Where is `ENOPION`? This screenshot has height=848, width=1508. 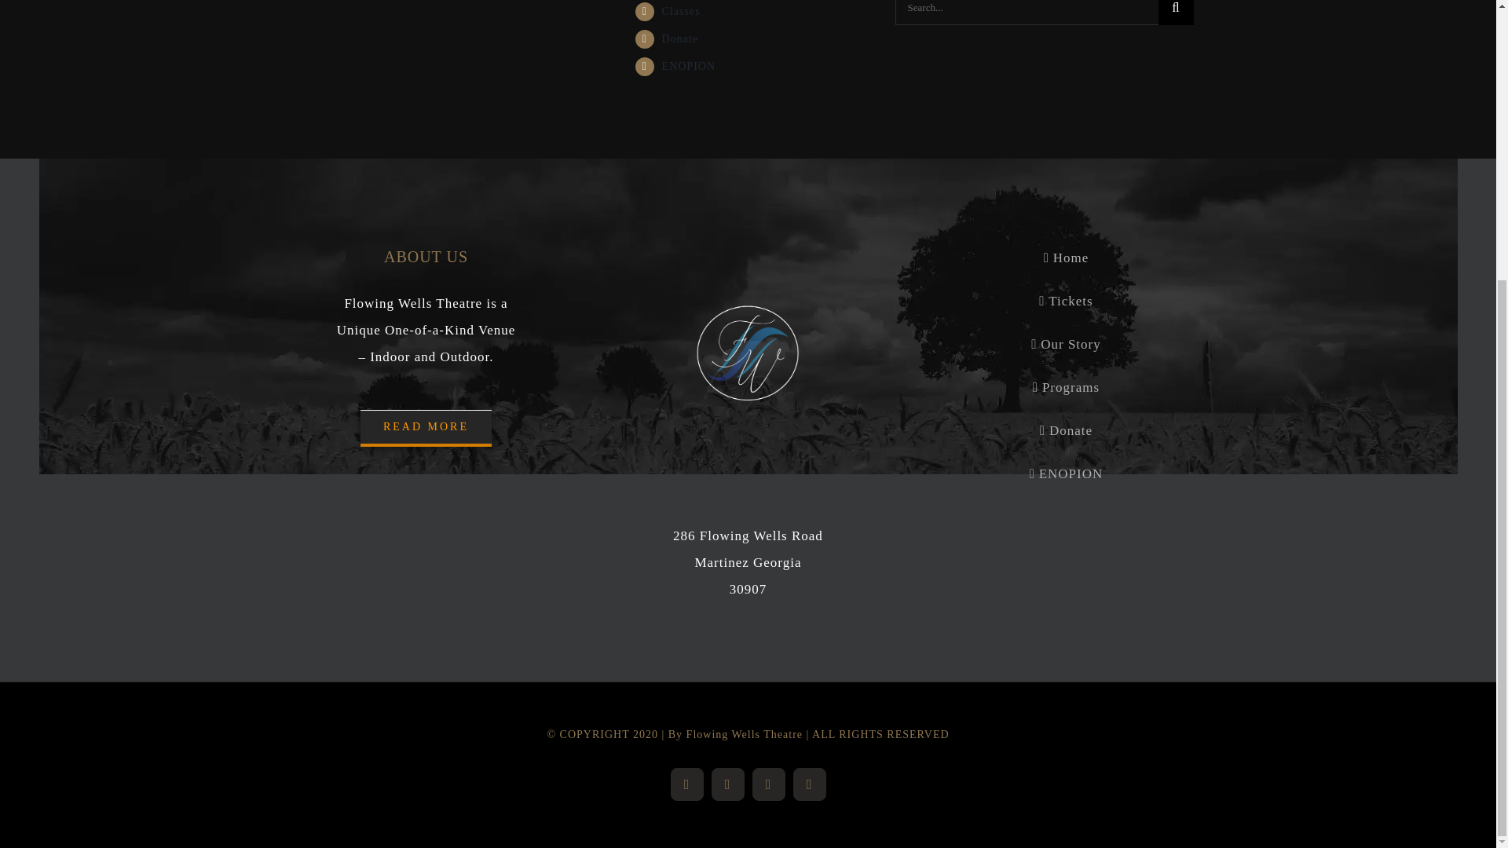 ENOPION is located at coordinates (688, 66).